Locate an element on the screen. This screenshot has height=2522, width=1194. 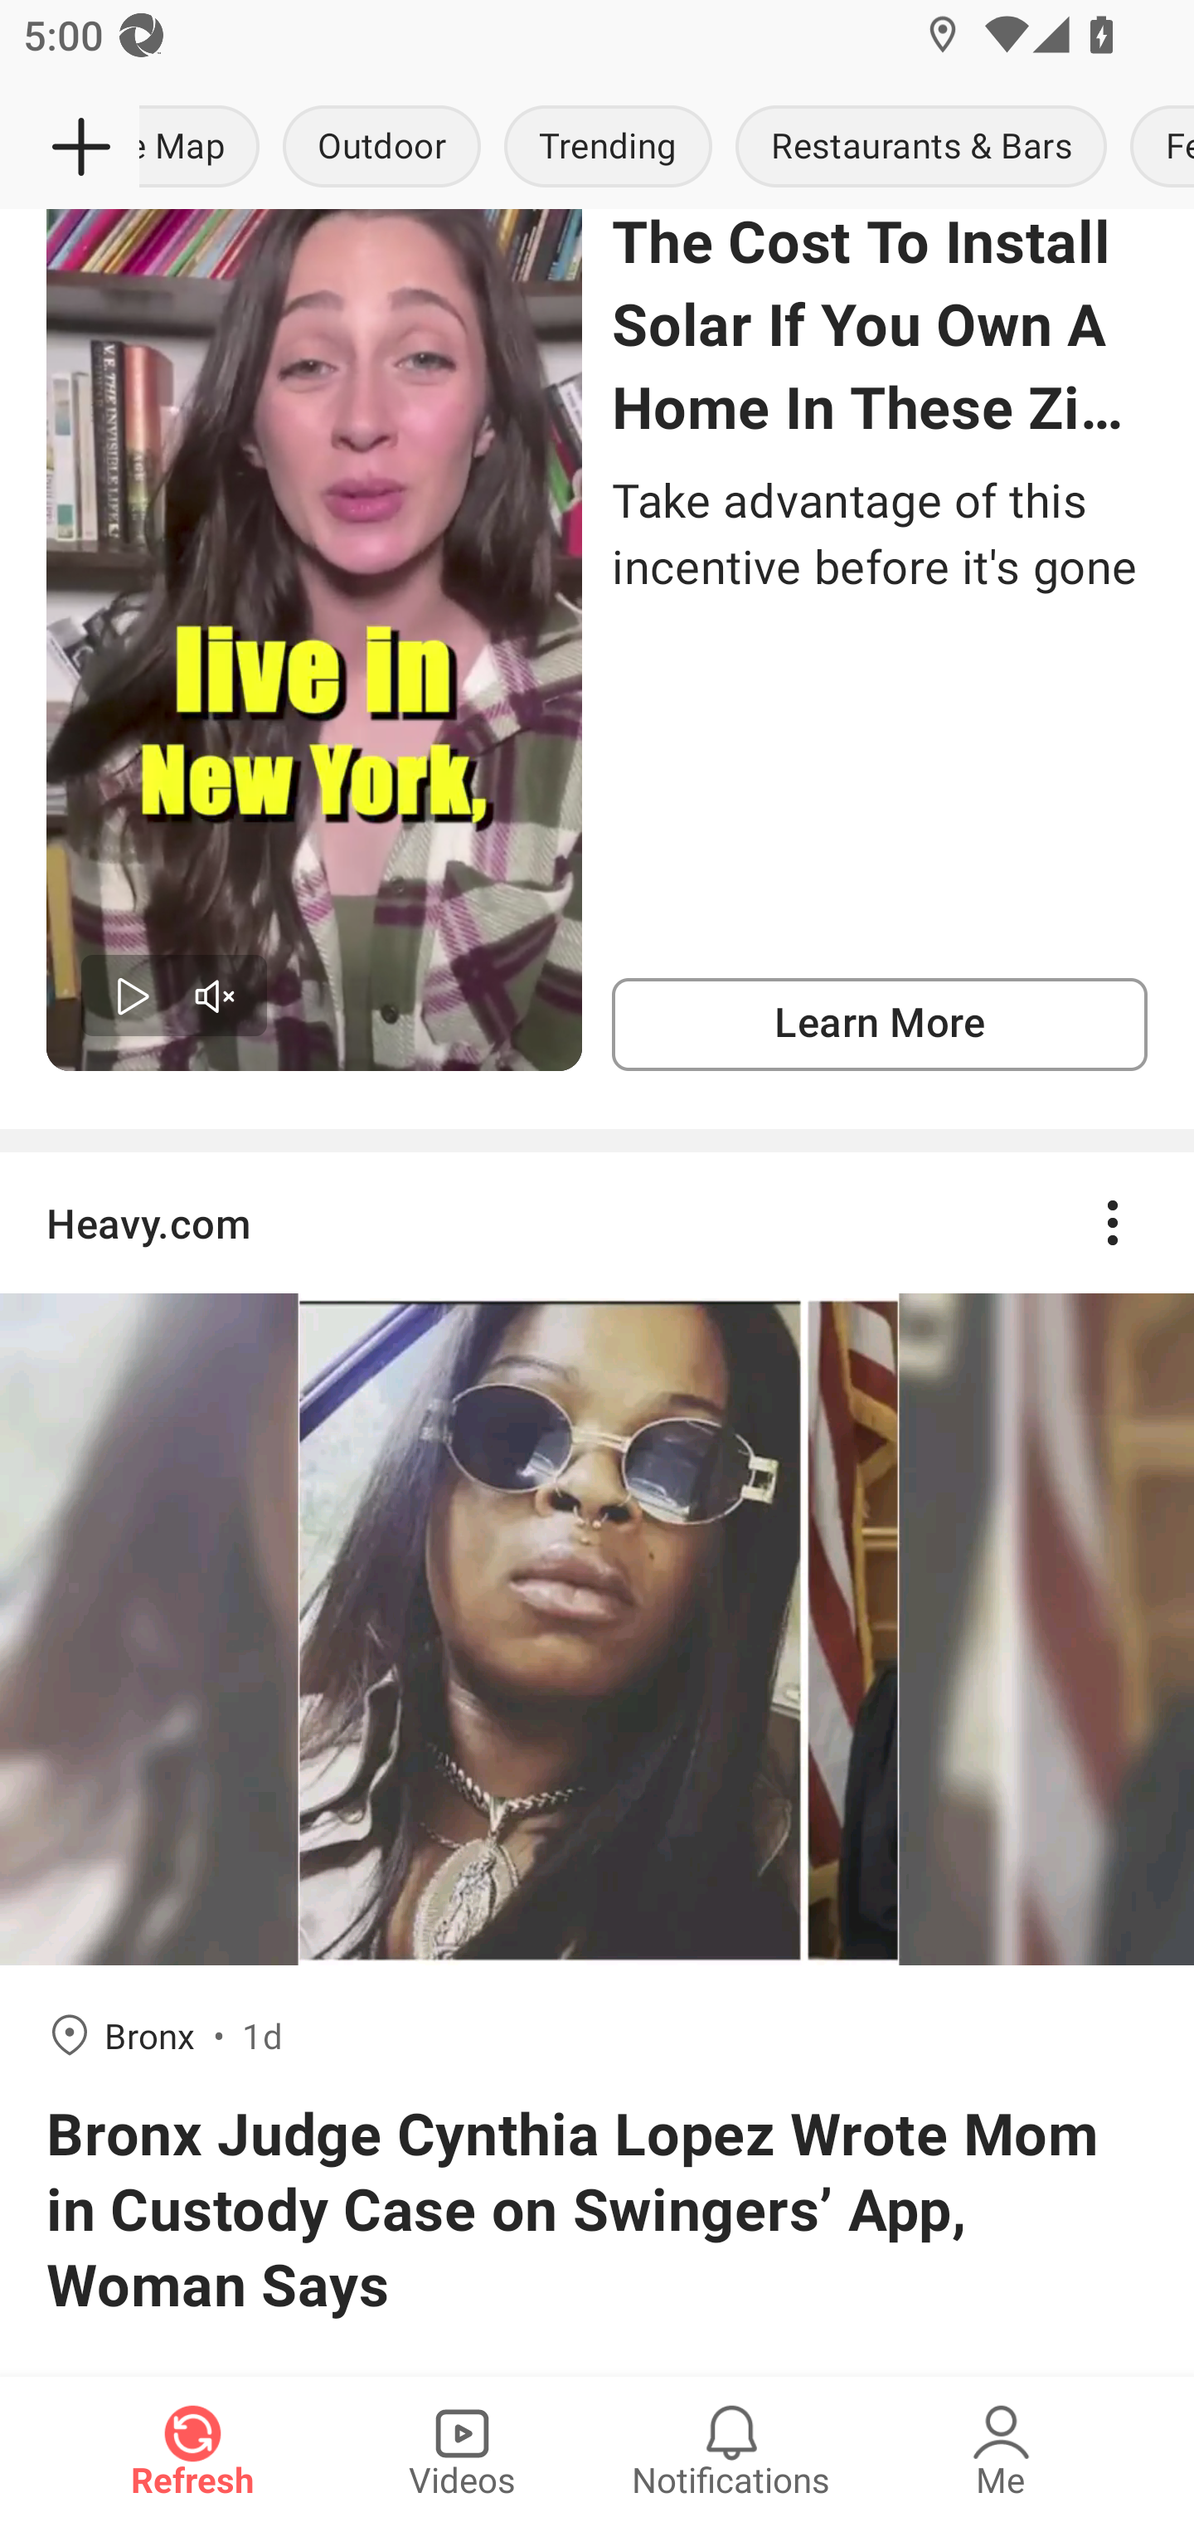
Videos is located at coordinates (462, 2449).